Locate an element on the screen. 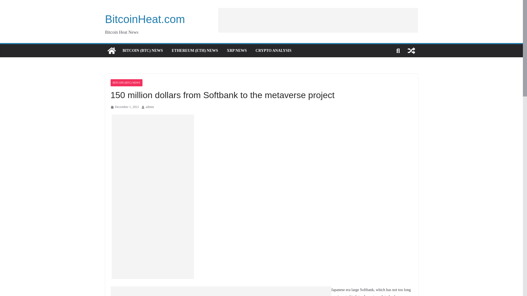 This screenshot has width=527, height=296. admin is located at coordinates (150, 107).